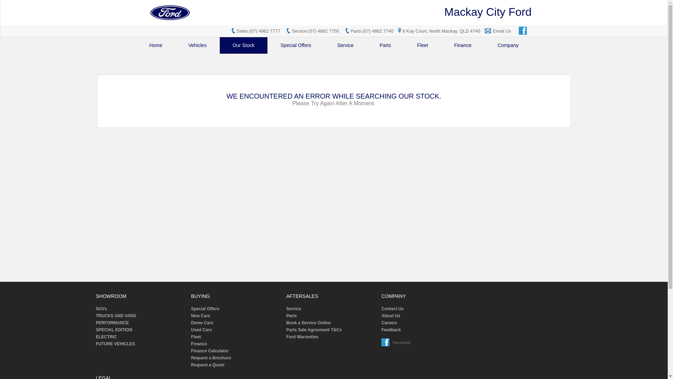 The image size is (673, 379). I want to click on Service, so click(346, 46).